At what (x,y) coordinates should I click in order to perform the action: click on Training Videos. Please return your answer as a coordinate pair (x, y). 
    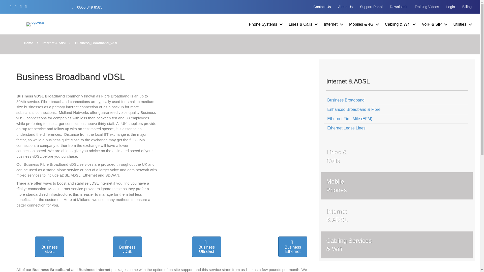
    Looking at the image, I should click on (427, 7).